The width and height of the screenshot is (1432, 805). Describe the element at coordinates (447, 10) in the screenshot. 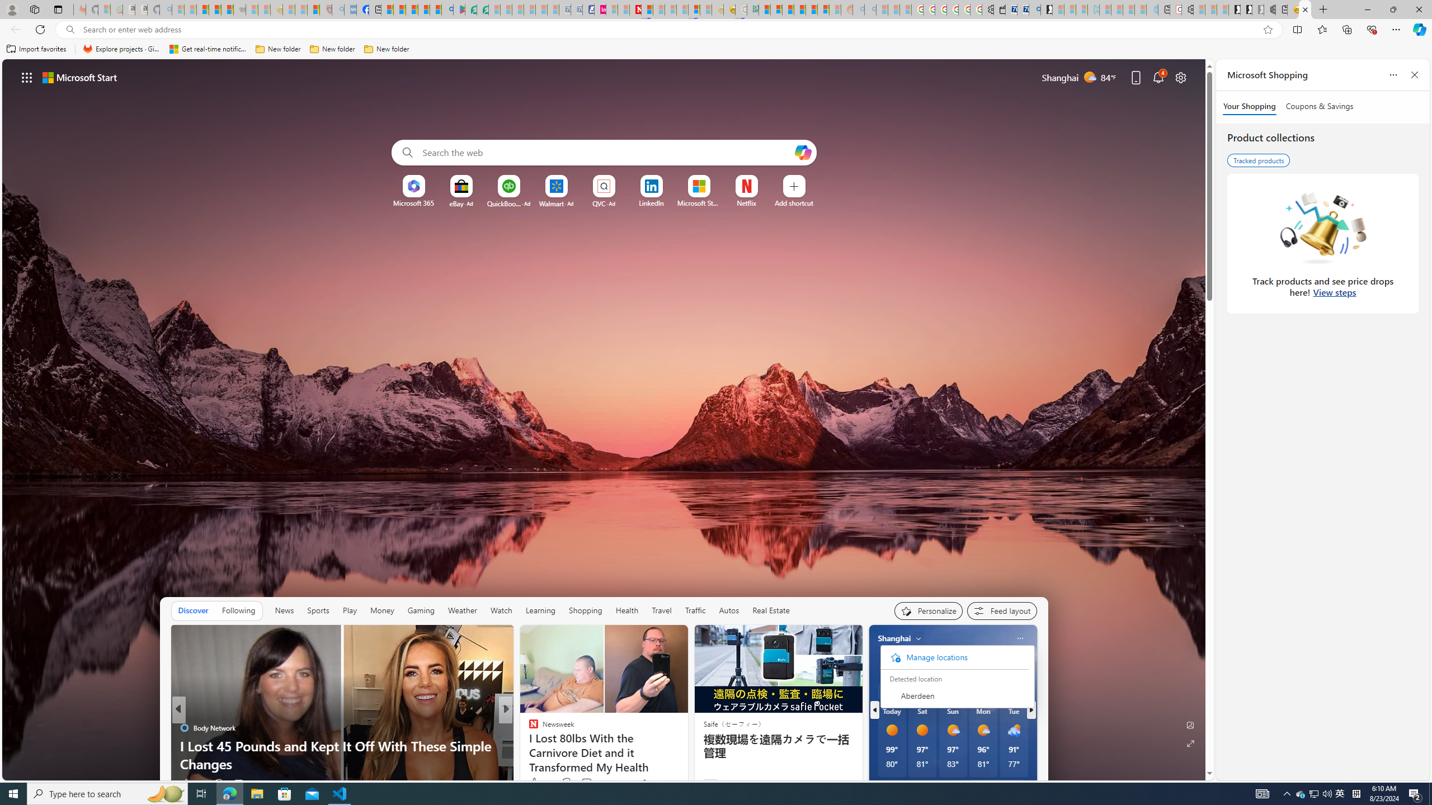

I see `google - Search` at that location.